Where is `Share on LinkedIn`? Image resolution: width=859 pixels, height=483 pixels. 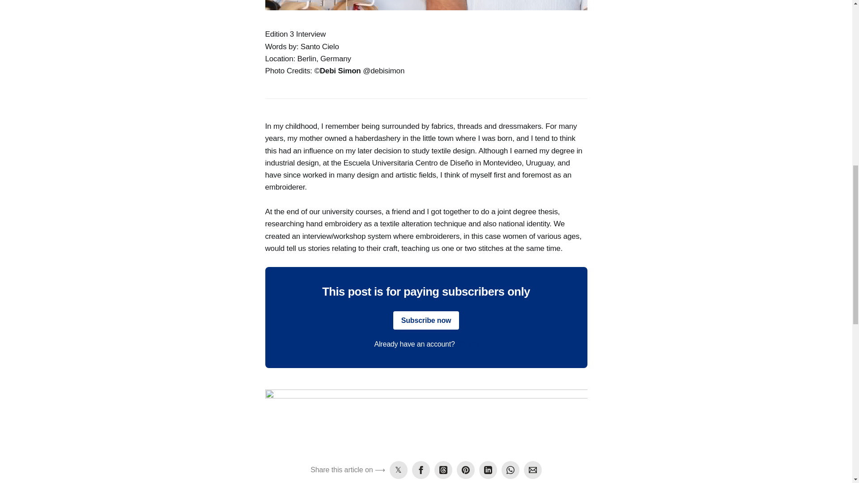 Share on LinkedIn is located at coordinates (488, 470).